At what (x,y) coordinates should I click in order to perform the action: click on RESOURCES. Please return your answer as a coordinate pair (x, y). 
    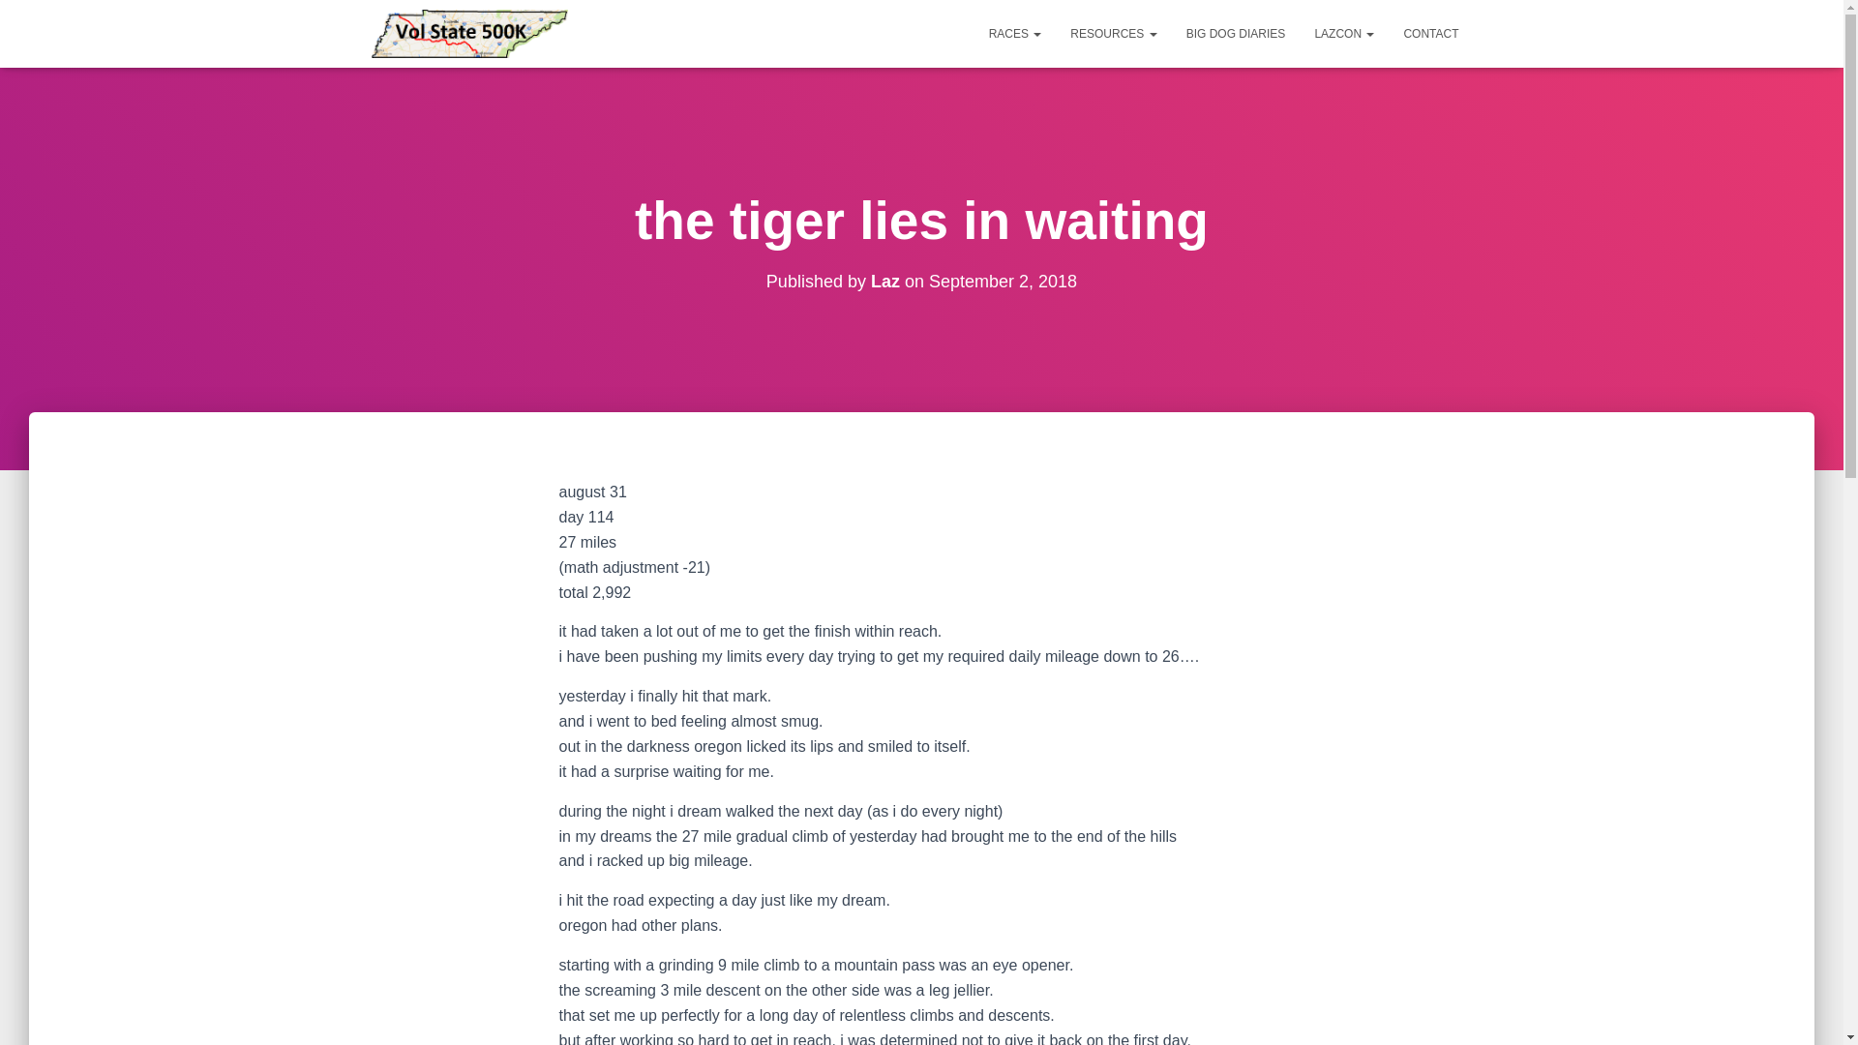
    Looking at the image, I should click on (1113, 33).